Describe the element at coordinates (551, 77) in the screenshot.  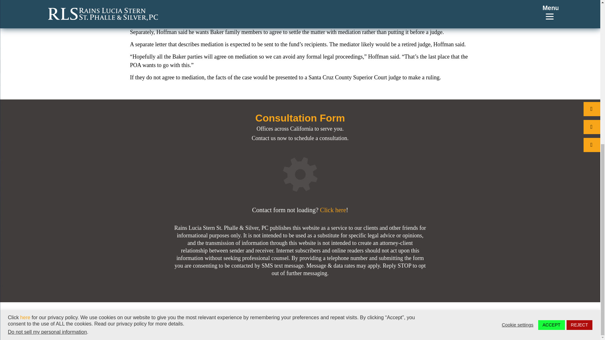
I see `ACCEPT` at that location.